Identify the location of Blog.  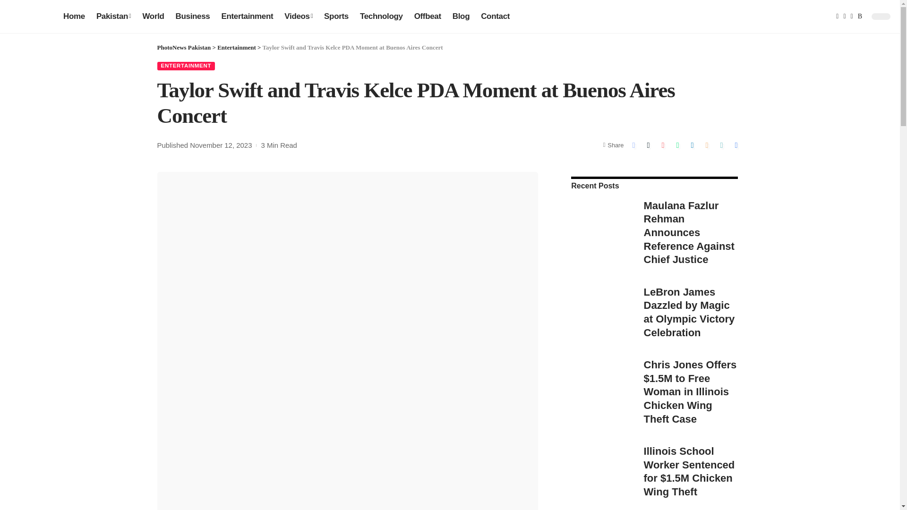
(461, 16).